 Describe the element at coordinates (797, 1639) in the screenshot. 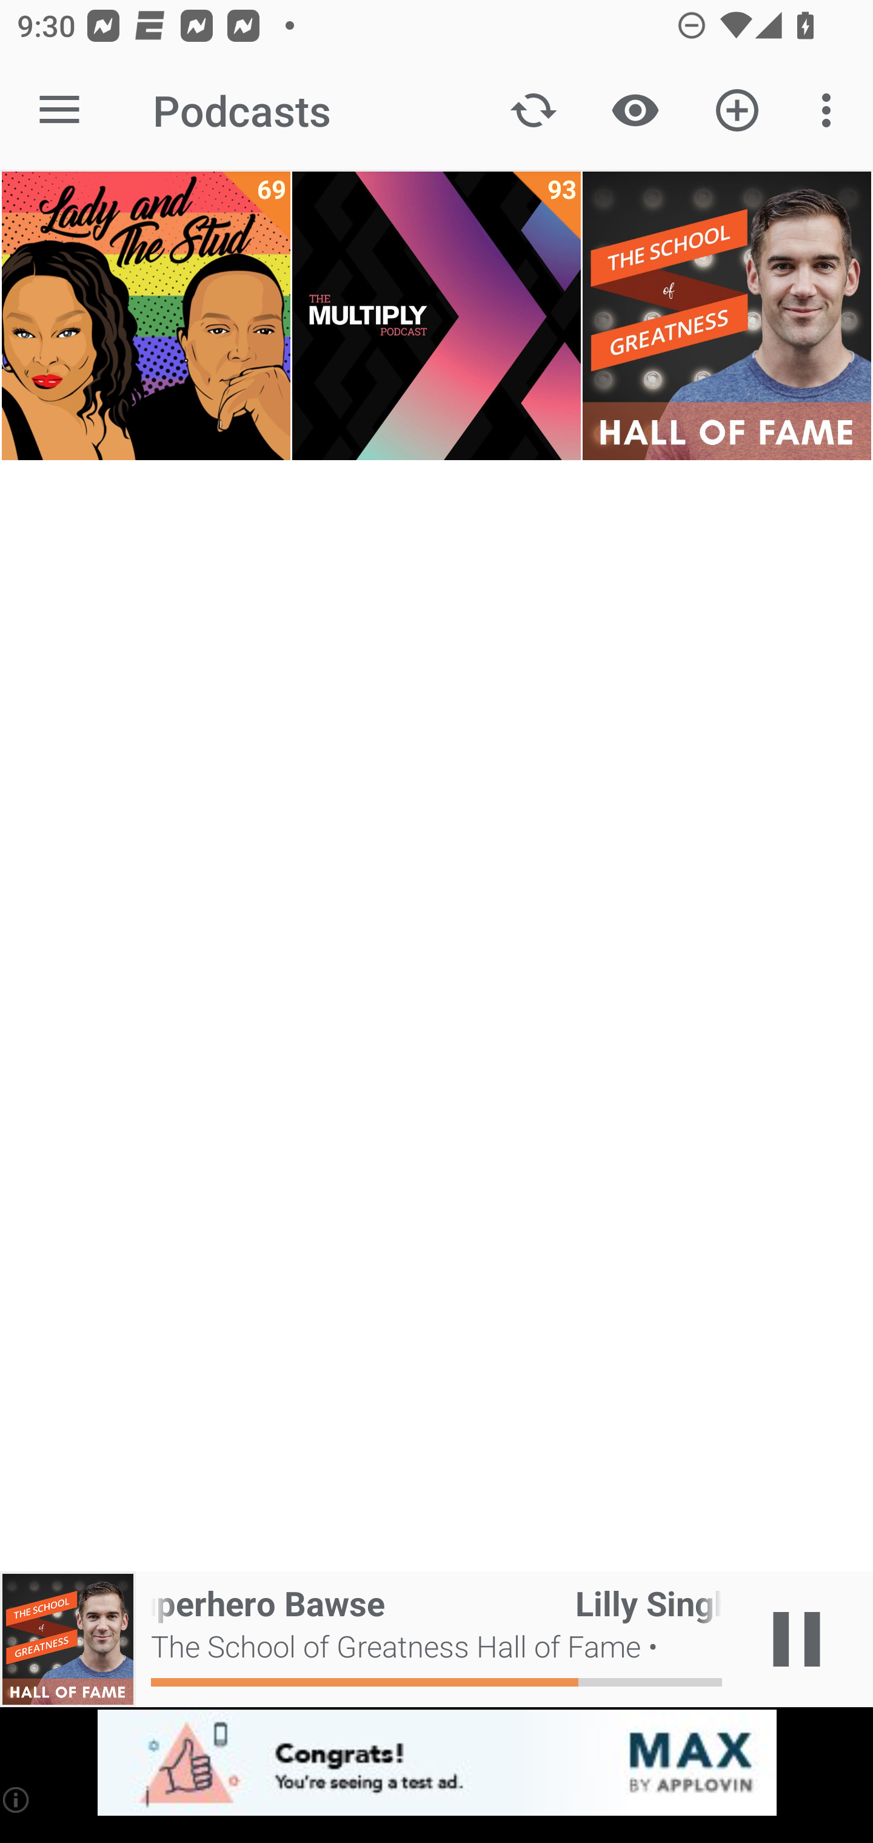

I see `Play / Pause` at that location.